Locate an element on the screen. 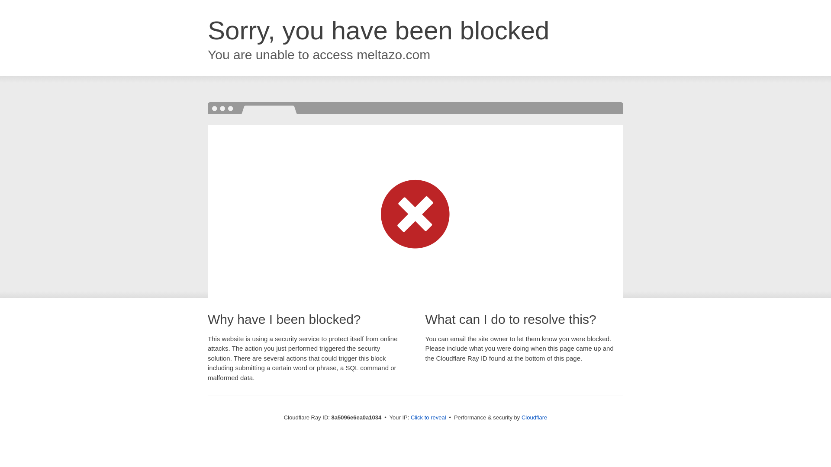  Click to reveal is located at coordinates (428, 418).